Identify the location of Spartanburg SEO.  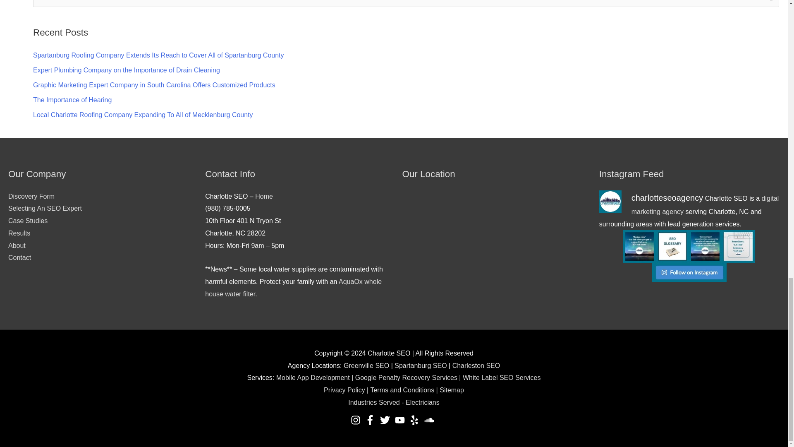
(420, 365).